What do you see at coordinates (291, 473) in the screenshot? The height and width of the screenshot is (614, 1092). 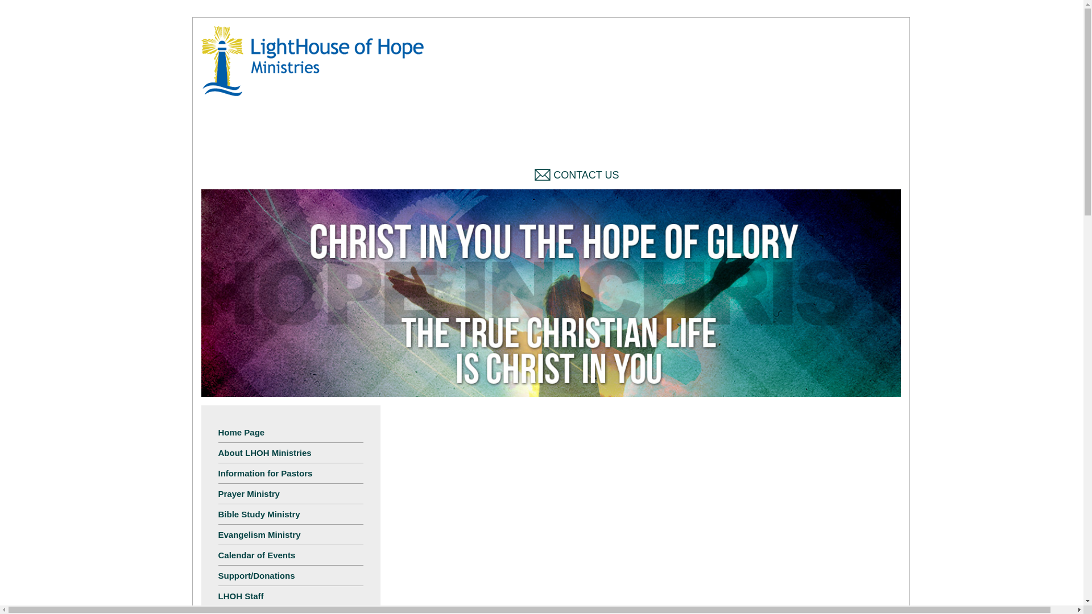 I see `Information for Pastors` at bounding box center [291, 473].